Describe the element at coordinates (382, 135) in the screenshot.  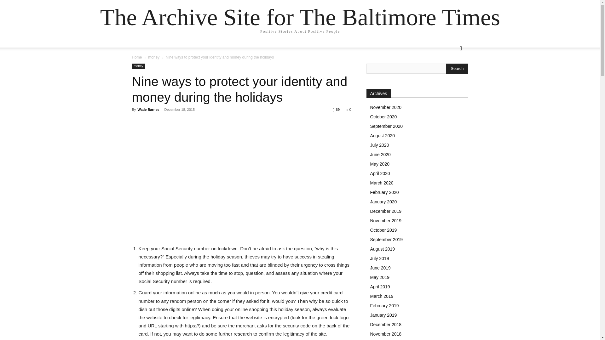
I see `August 2020` at that location.